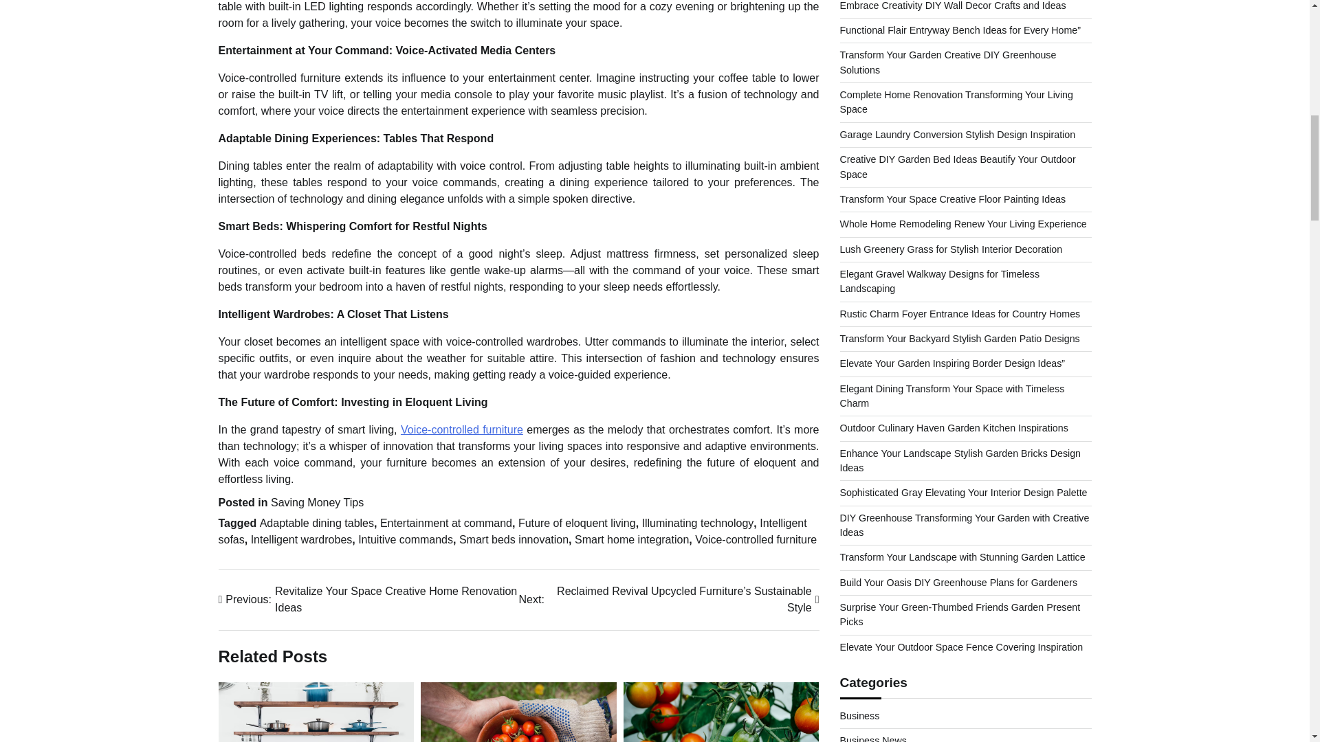 This screenshot has height=742, width=1320. I want to click on Smart home integration, so click(631, 539).